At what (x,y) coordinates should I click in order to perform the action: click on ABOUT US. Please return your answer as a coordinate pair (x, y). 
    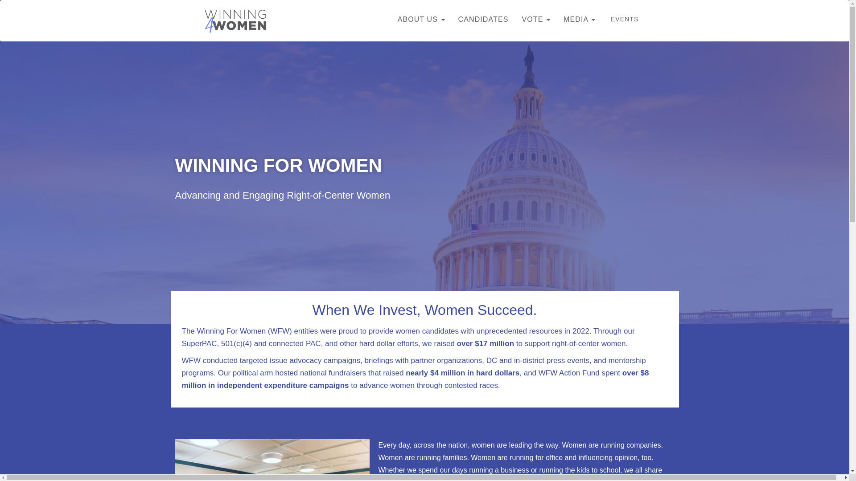
    Looking at the image, I should click on (421, 19).